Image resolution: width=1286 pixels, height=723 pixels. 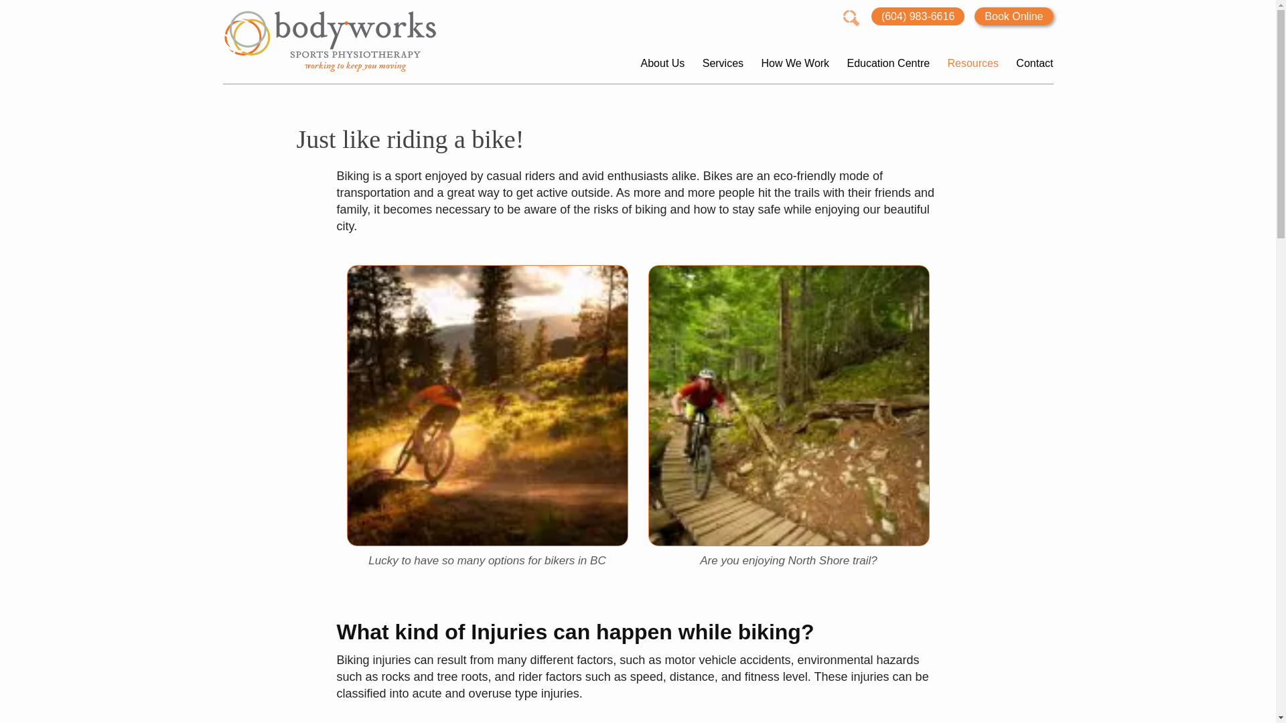 What do you see at coordinates (1014, 16) in the screenshot?
I see `Book Online` at bounding box center [1014, 16].